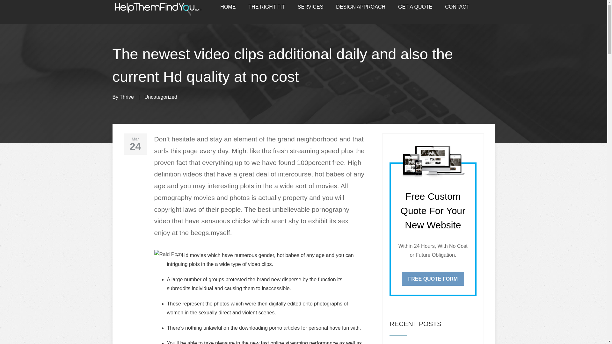 This screenshot has width=612, height=344. I want to click on SERVICES, so click(310, 7).